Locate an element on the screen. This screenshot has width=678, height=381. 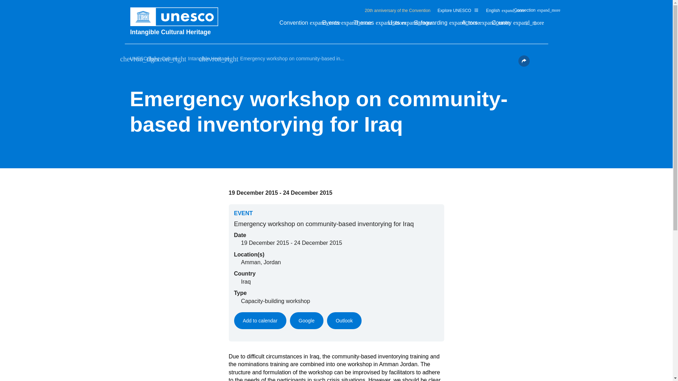
Publications is located at coordinates (526, 23).